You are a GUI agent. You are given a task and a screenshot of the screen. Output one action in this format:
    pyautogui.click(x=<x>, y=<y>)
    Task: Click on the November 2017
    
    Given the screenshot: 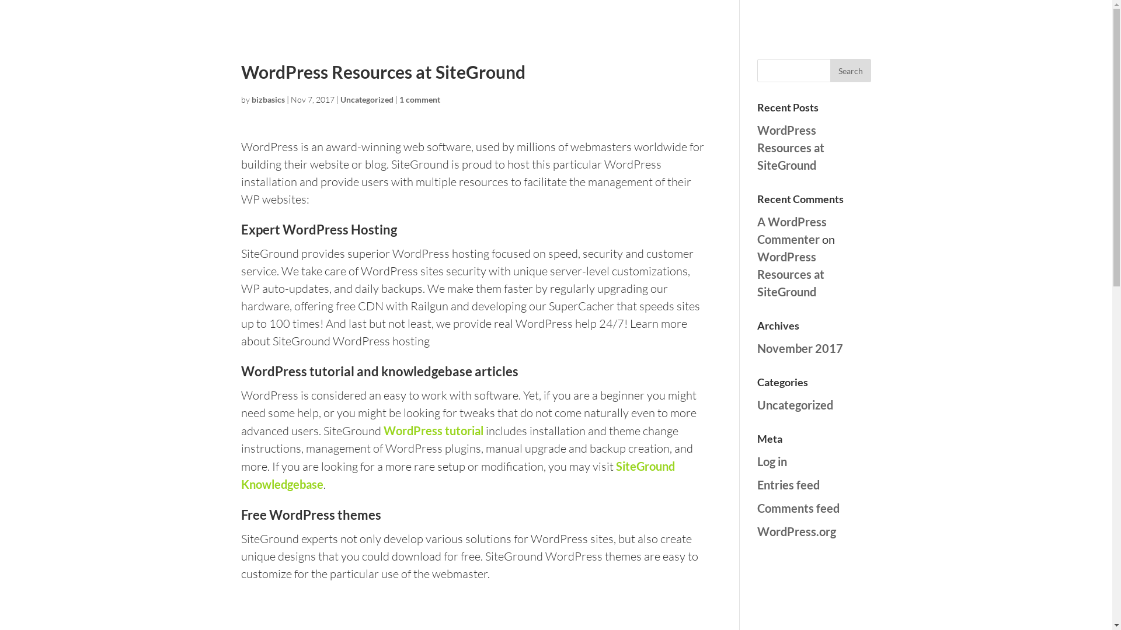 What is the action you would take?
    pyautogui.click(x=800, y=348)
    